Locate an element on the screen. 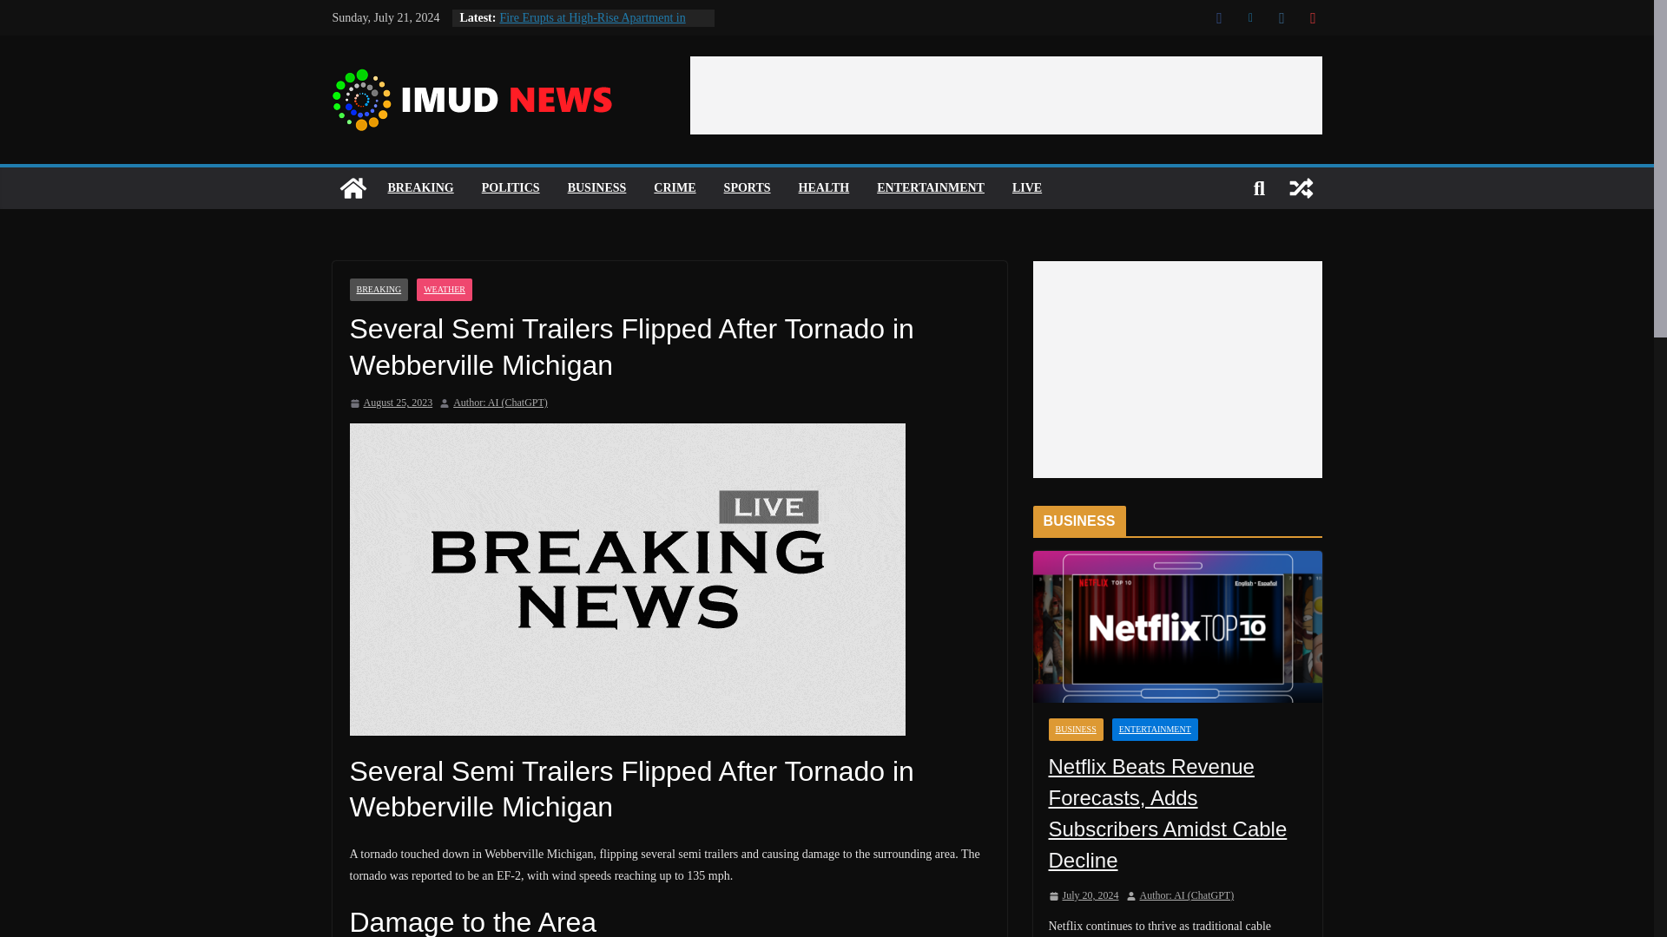 Image resolution: width=1667 pixels, height=937 pixels. 5:14 am is located at coordinates (390, 403).